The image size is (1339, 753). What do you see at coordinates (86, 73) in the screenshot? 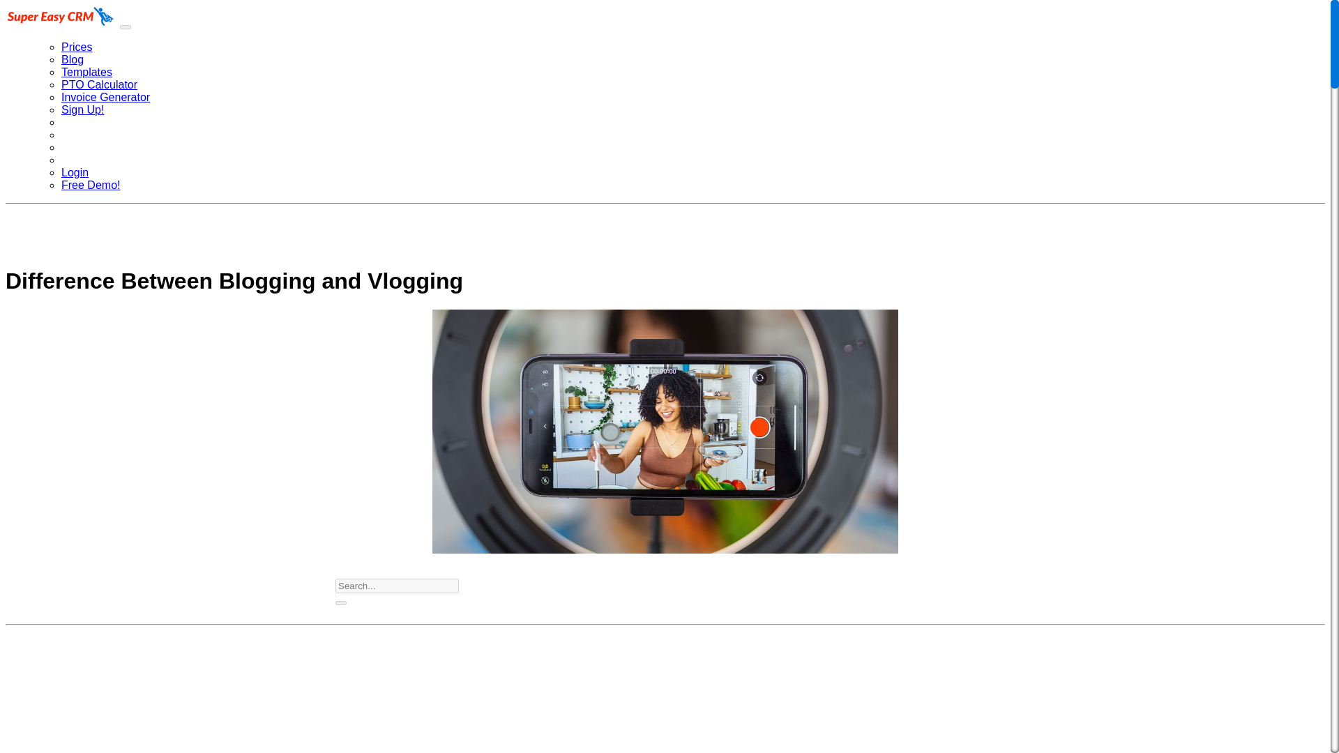
I see `Templates` at bounding box center [86, 73].